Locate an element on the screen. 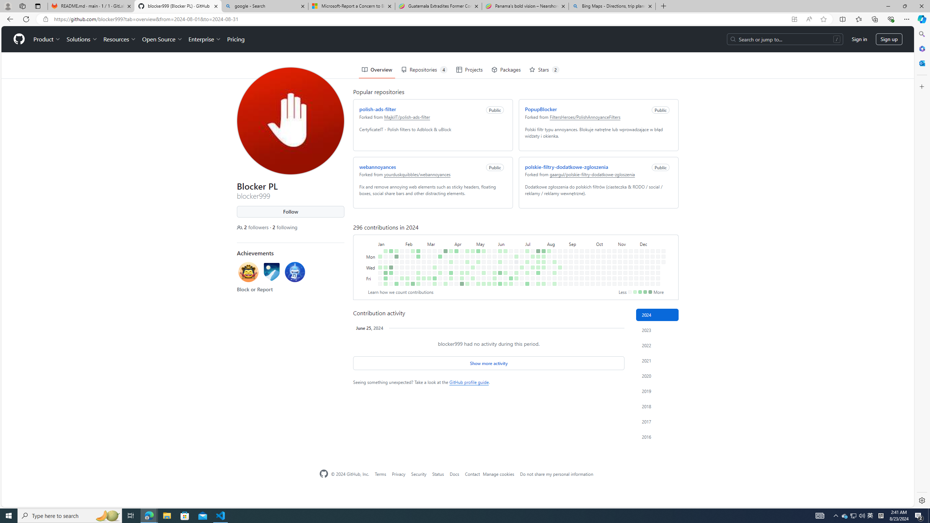 This screenshot has height=523, width=930. No contributions on September 1st. is located at coordinates (569, 224).